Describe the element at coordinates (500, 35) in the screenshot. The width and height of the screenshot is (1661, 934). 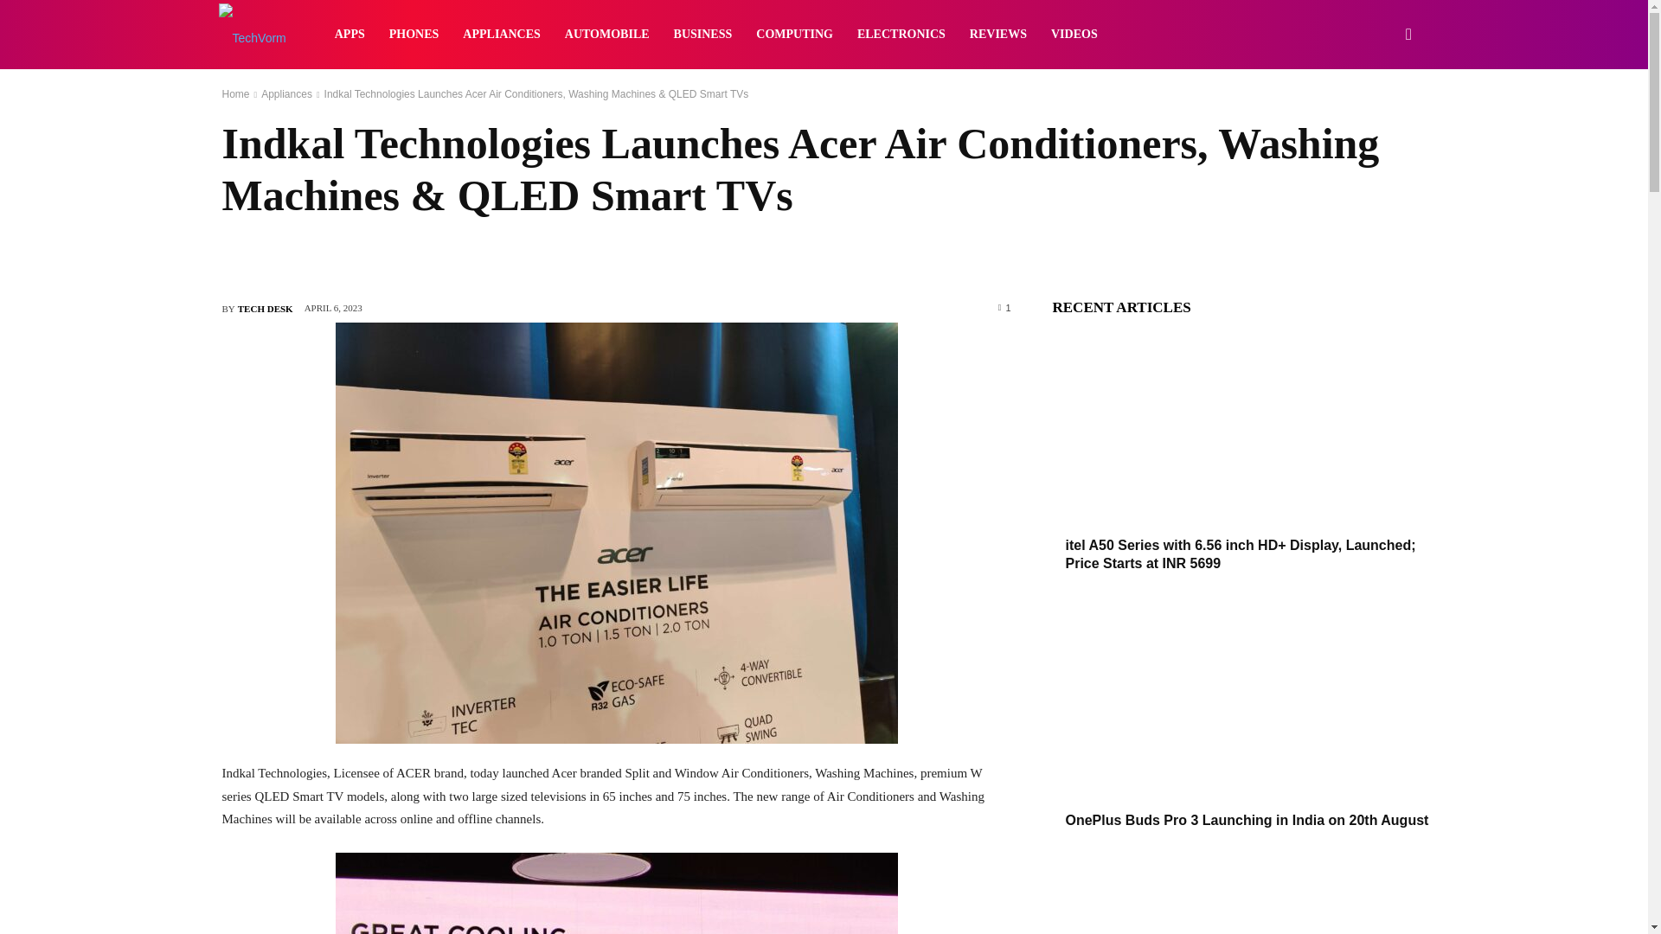
I see `APPLIANCES` at that location.